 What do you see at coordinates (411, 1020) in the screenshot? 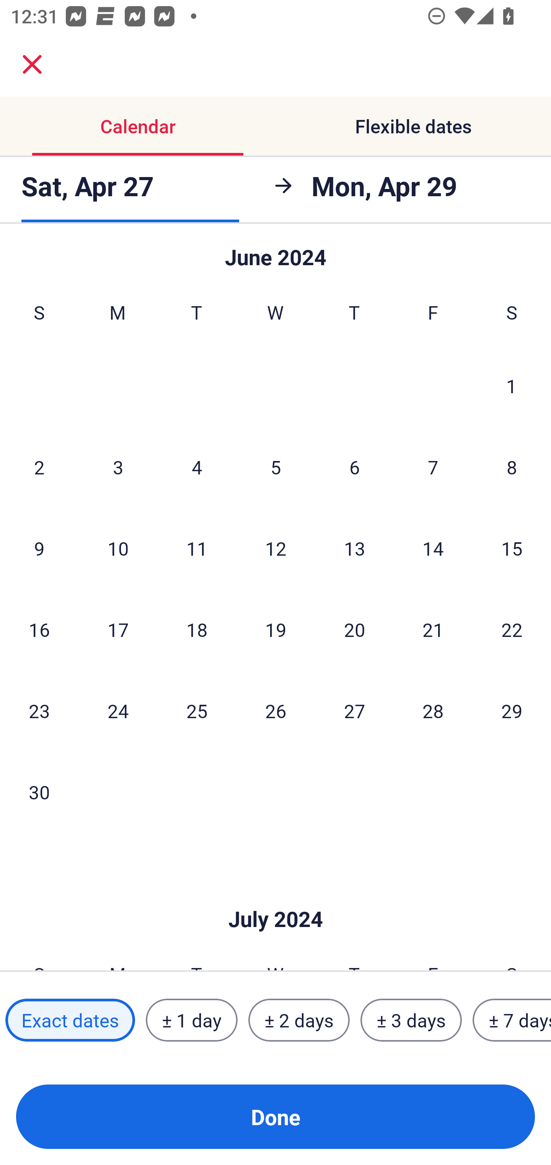
I see `± 3 days` at bounding box center [411, 1020].